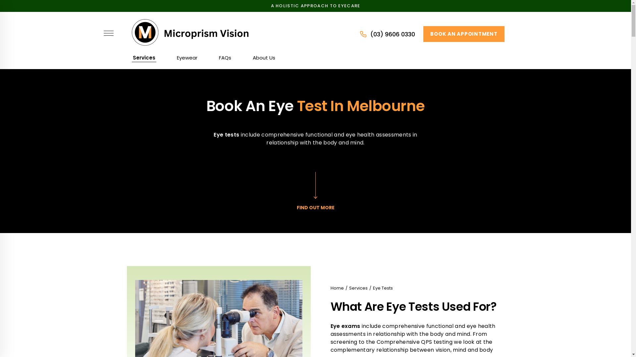  What do you see at coordinates (358, 288) in the screenshot?
I see `Services` at bounding box center [358, 288].